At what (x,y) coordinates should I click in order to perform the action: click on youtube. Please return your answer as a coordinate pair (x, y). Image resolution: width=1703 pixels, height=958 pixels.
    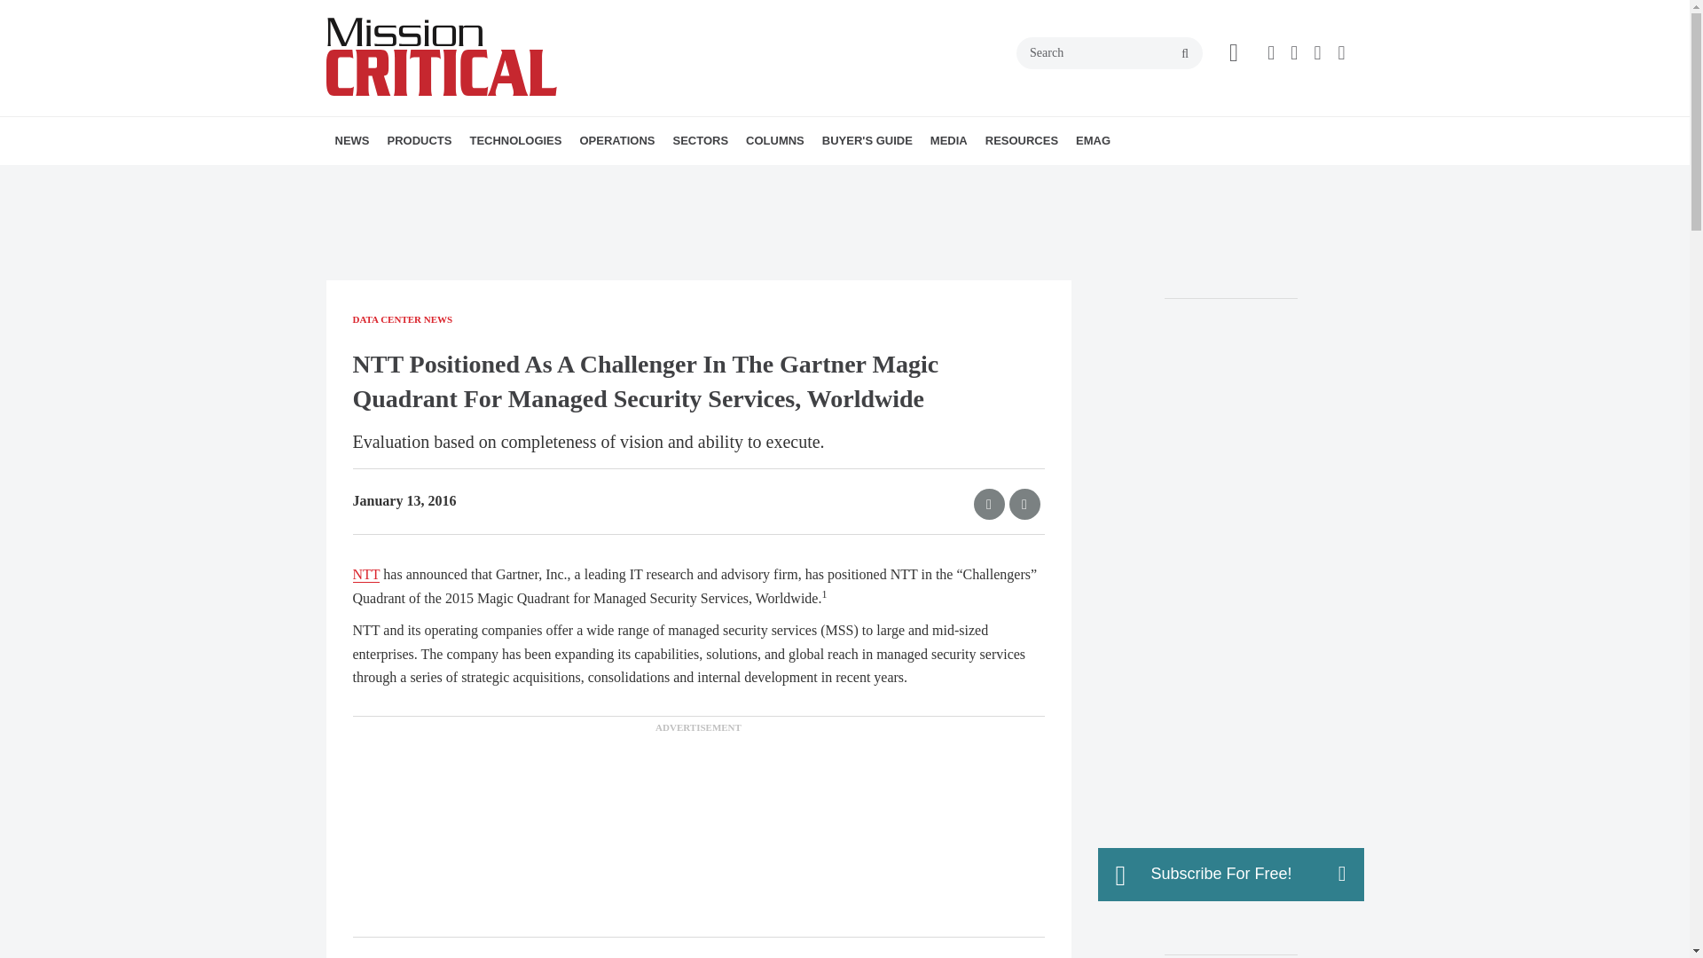
    Looking at the image, I should click on (1341, 53).